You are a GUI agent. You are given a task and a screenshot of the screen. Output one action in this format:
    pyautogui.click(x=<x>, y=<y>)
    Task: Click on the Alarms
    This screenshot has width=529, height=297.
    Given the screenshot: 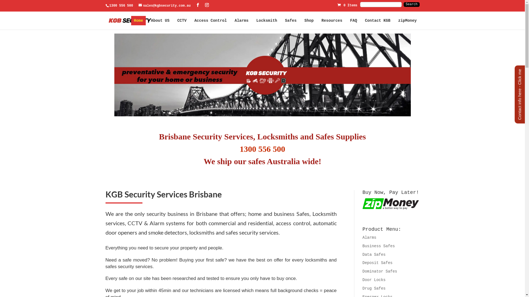 What is the action you would take?
    pyautogui.click(x=242, y=21)
    